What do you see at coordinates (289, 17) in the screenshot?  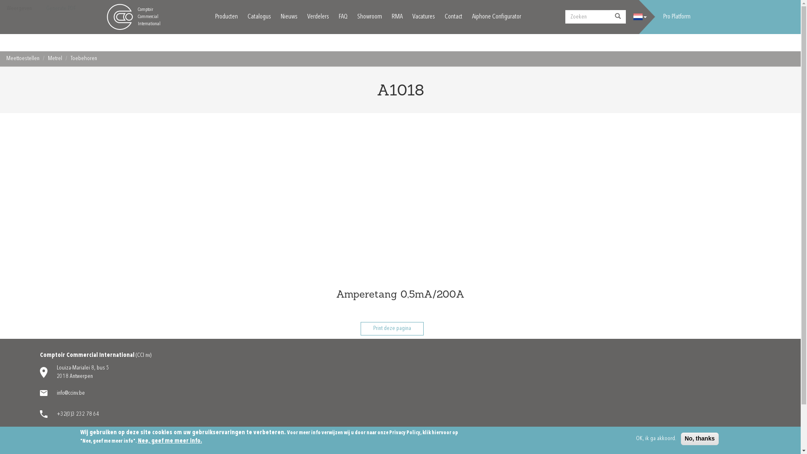 I see `Nieuws` at bounding box center [289, 17].